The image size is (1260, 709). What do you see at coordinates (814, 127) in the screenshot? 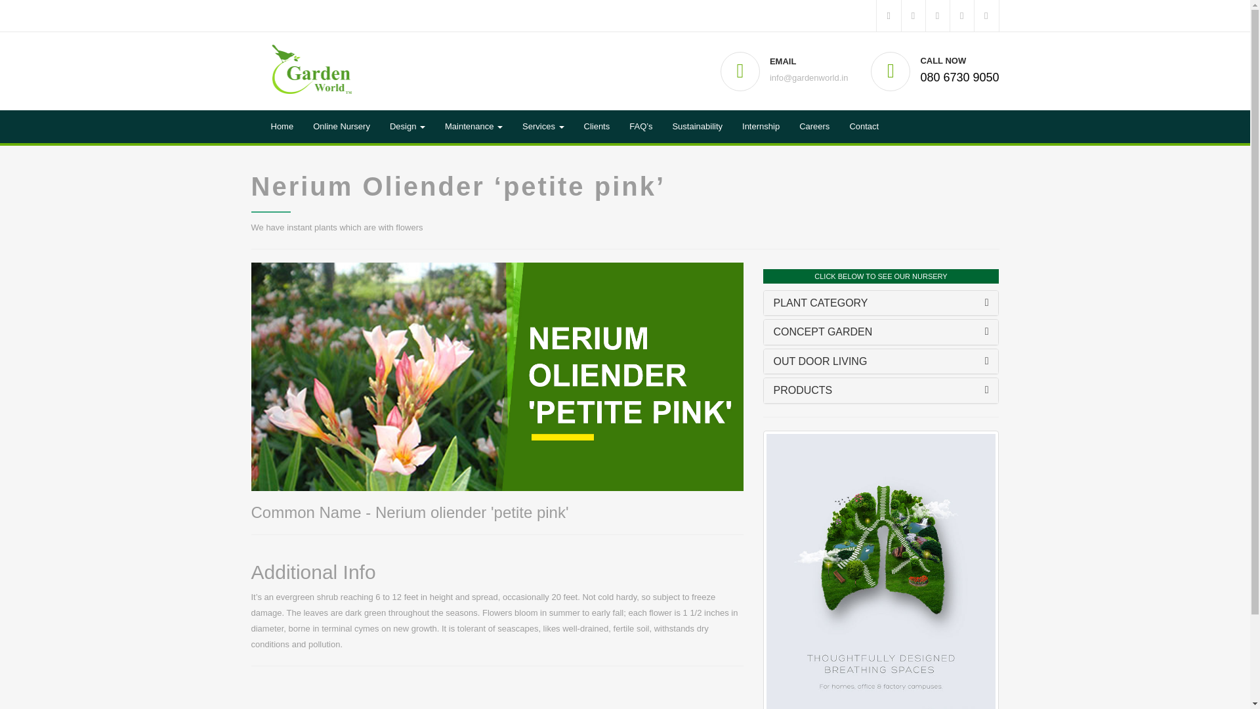
I see `Careers` at bounding box center [814, 127].